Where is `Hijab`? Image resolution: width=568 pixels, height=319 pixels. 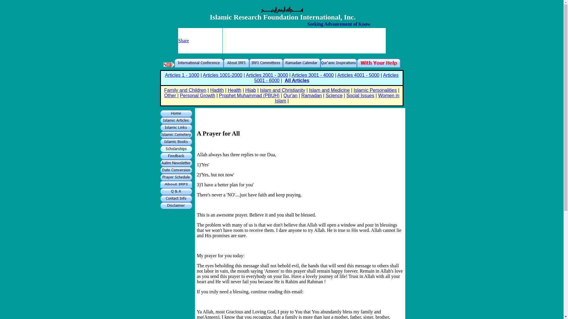 Hijab is located at coordinates (251, 90).